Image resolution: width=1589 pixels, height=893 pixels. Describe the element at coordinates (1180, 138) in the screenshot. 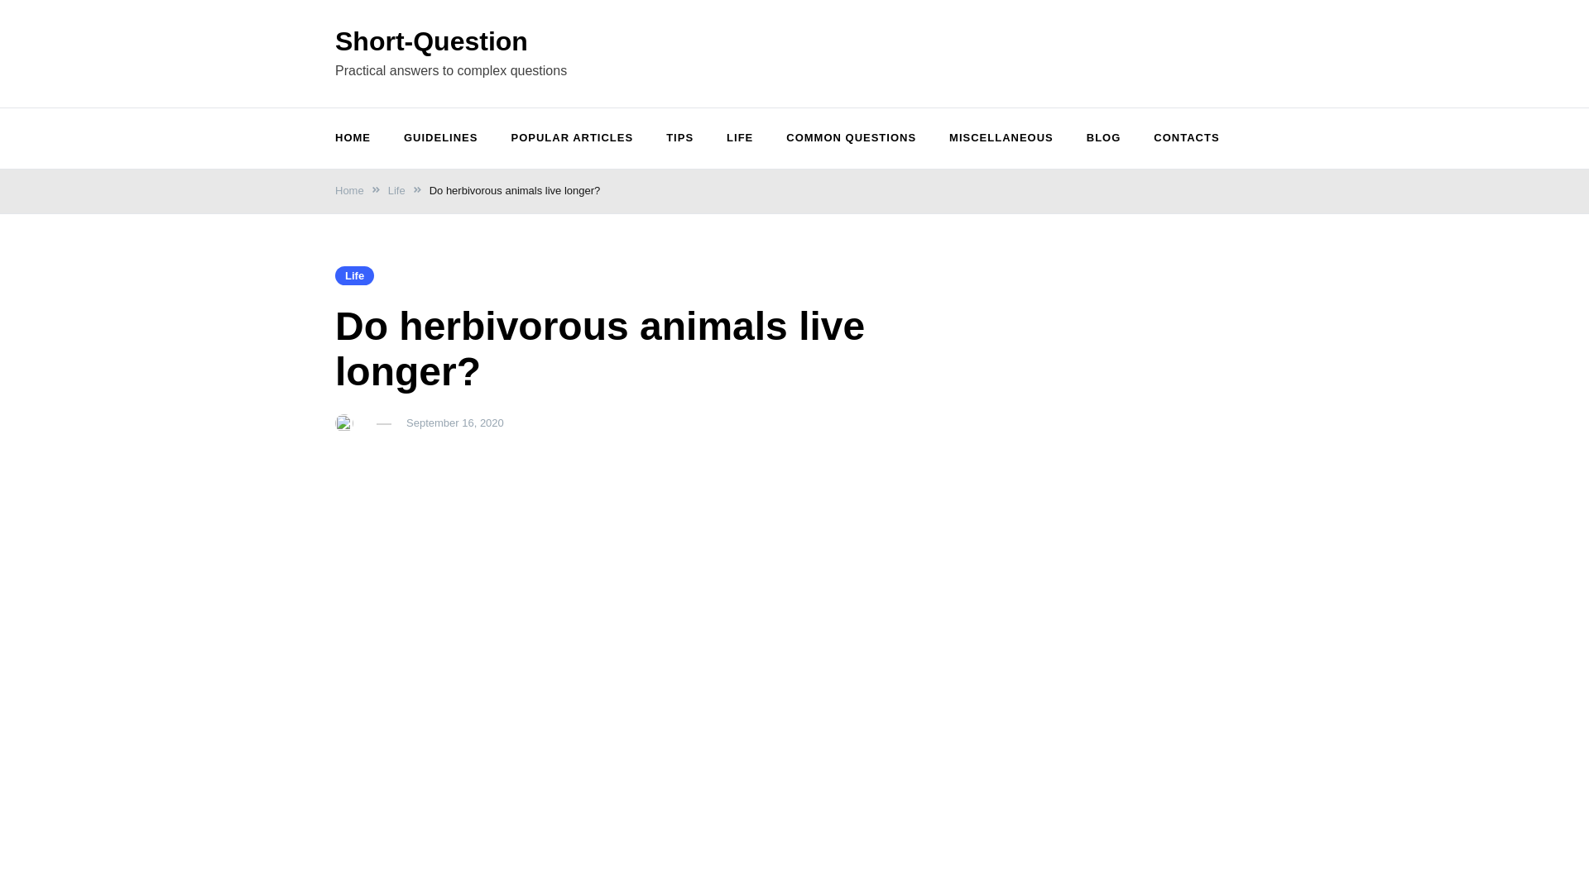

I see `CONTACTS` at that location.